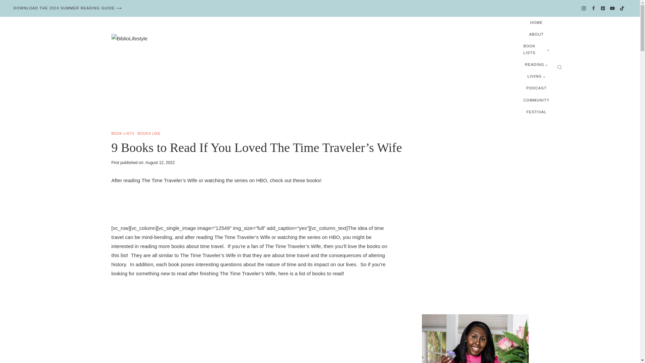  Describe the element at coordinates (536, 112) in the screenshot. I see `FESTIVAL` at that location.